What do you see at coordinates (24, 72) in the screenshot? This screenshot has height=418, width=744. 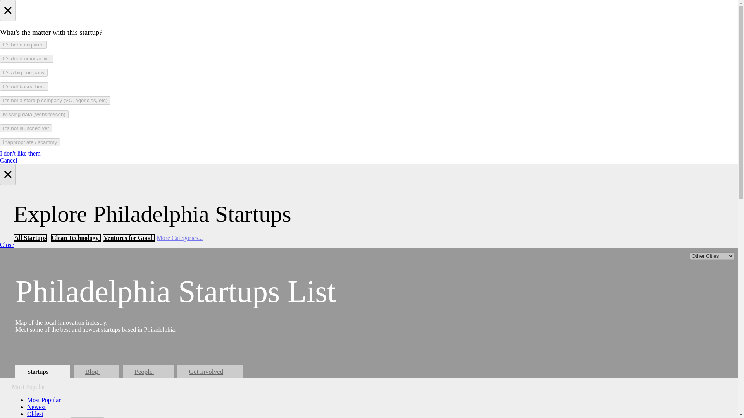 I see `It's a big company` at bounding box center [24, 72].